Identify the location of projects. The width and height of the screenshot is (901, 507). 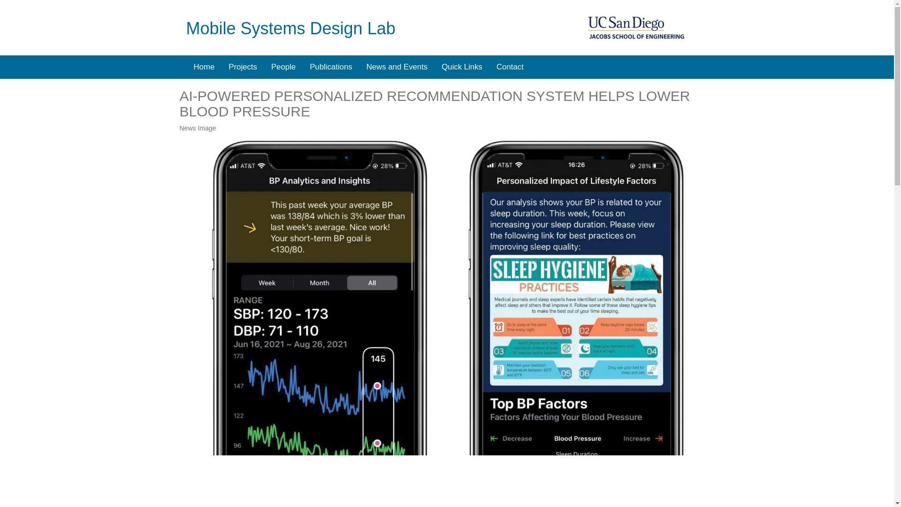
(243, 67).